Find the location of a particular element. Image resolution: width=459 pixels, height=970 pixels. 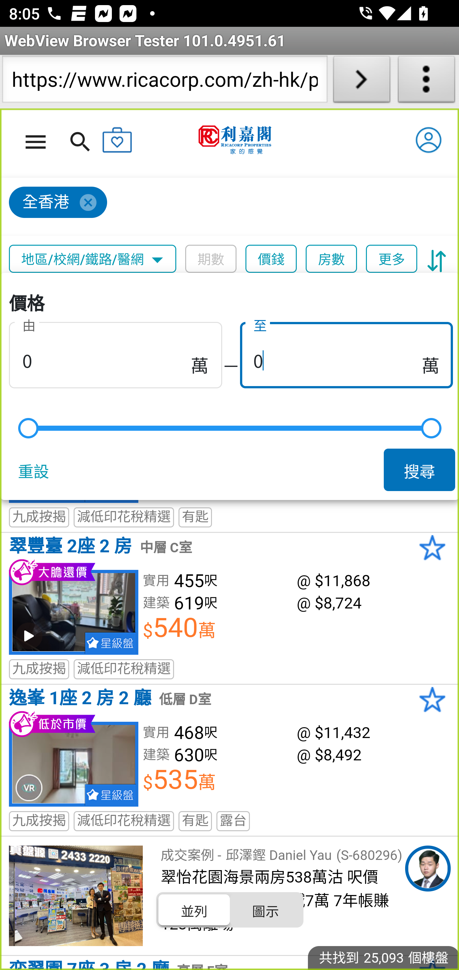

Load URL is located at coordinates (361, 82).